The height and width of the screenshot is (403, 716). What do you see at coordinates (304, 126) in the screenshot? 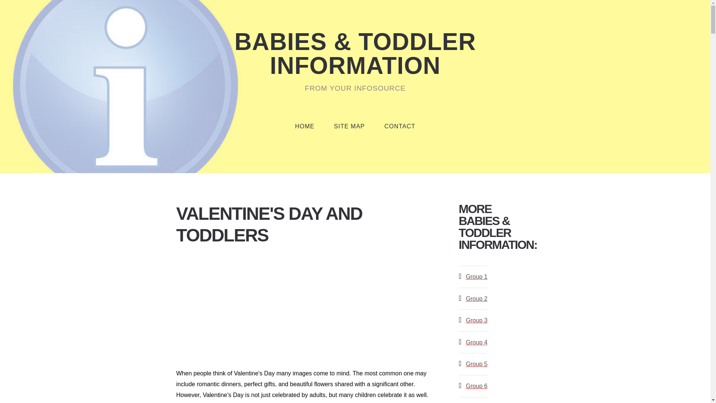
I see `HOME` at bounding box center [304, 126].